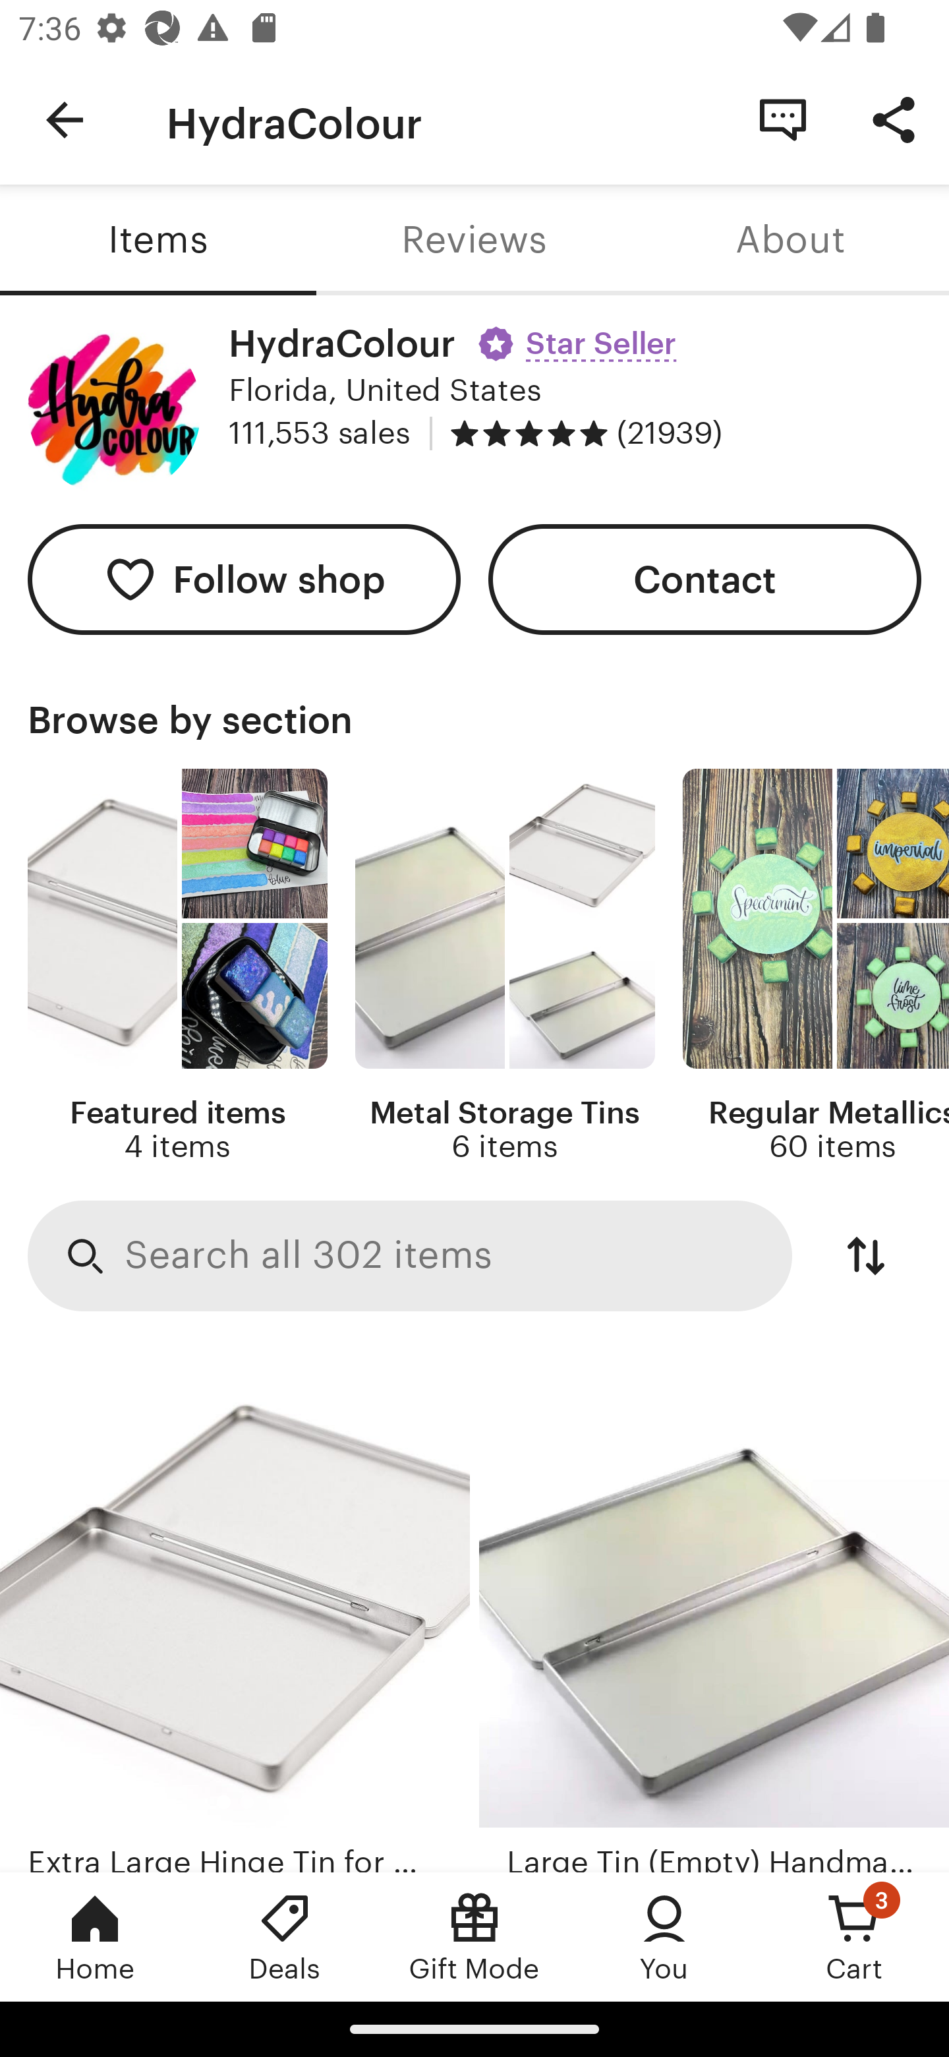 The image size is (949, 2057). Describe the element at coordinates (816, 967) in the screenshot. I see `Regular Metallics 60 items` at that location.